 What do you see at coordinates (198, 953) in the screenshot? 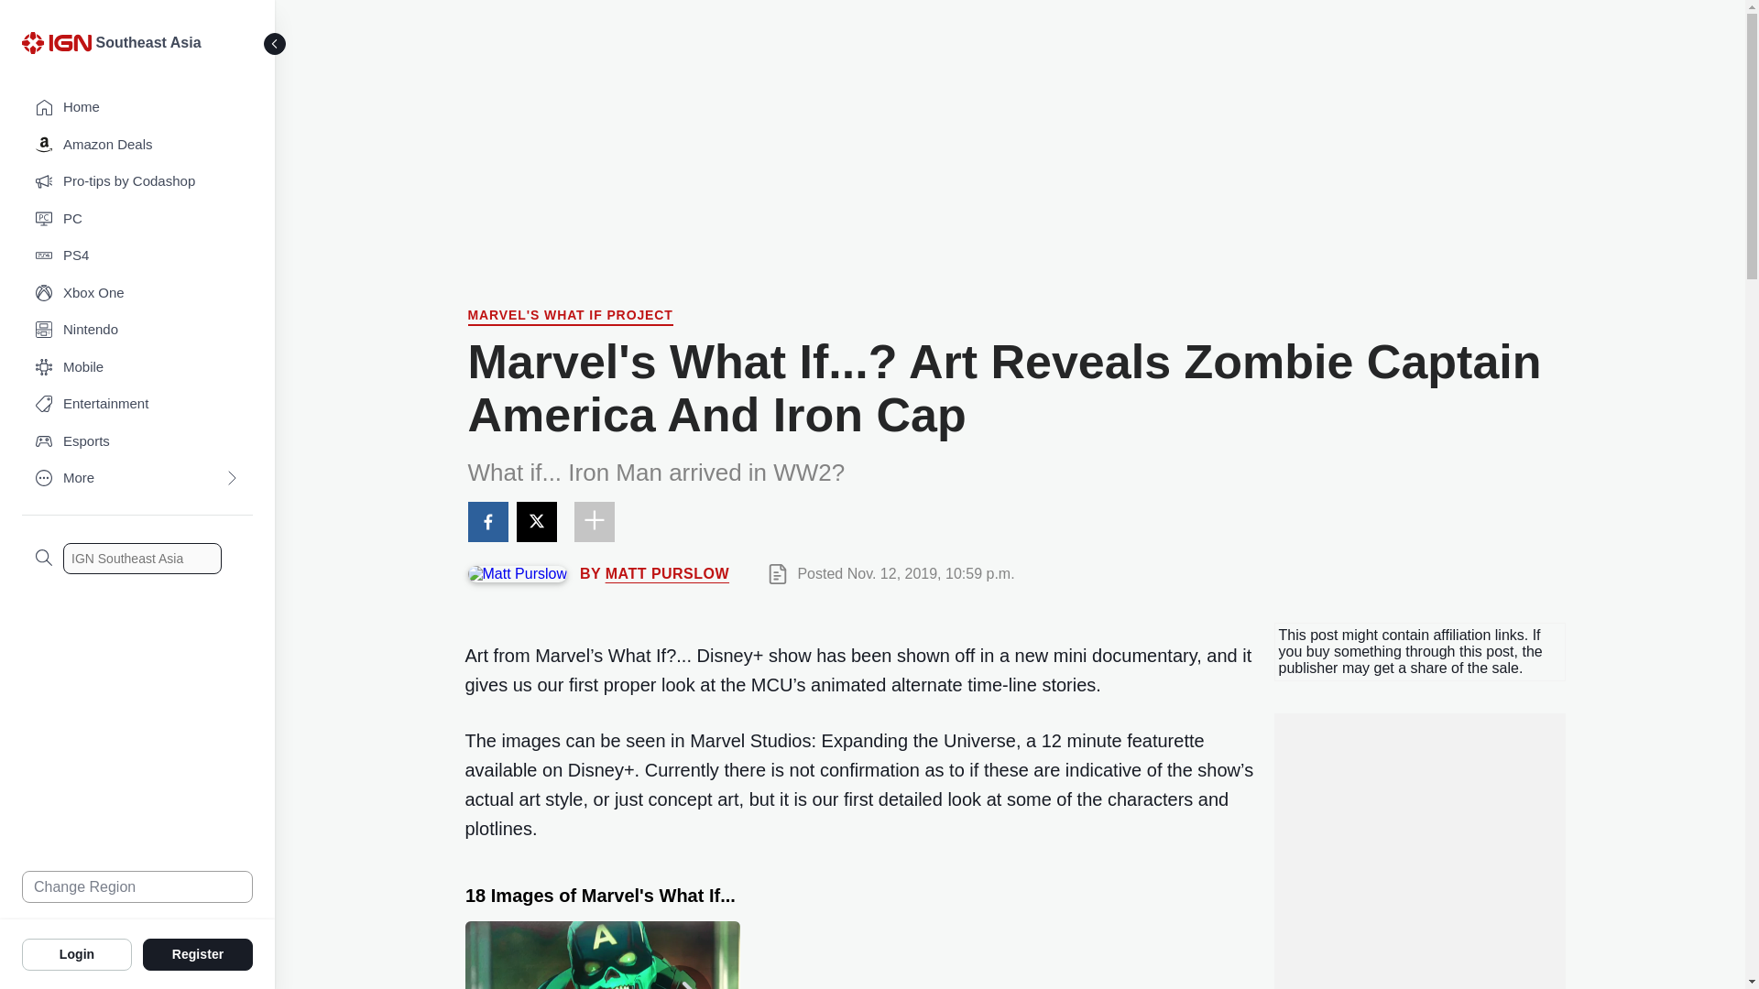
I see `Register` at bounding box center [198, 953].